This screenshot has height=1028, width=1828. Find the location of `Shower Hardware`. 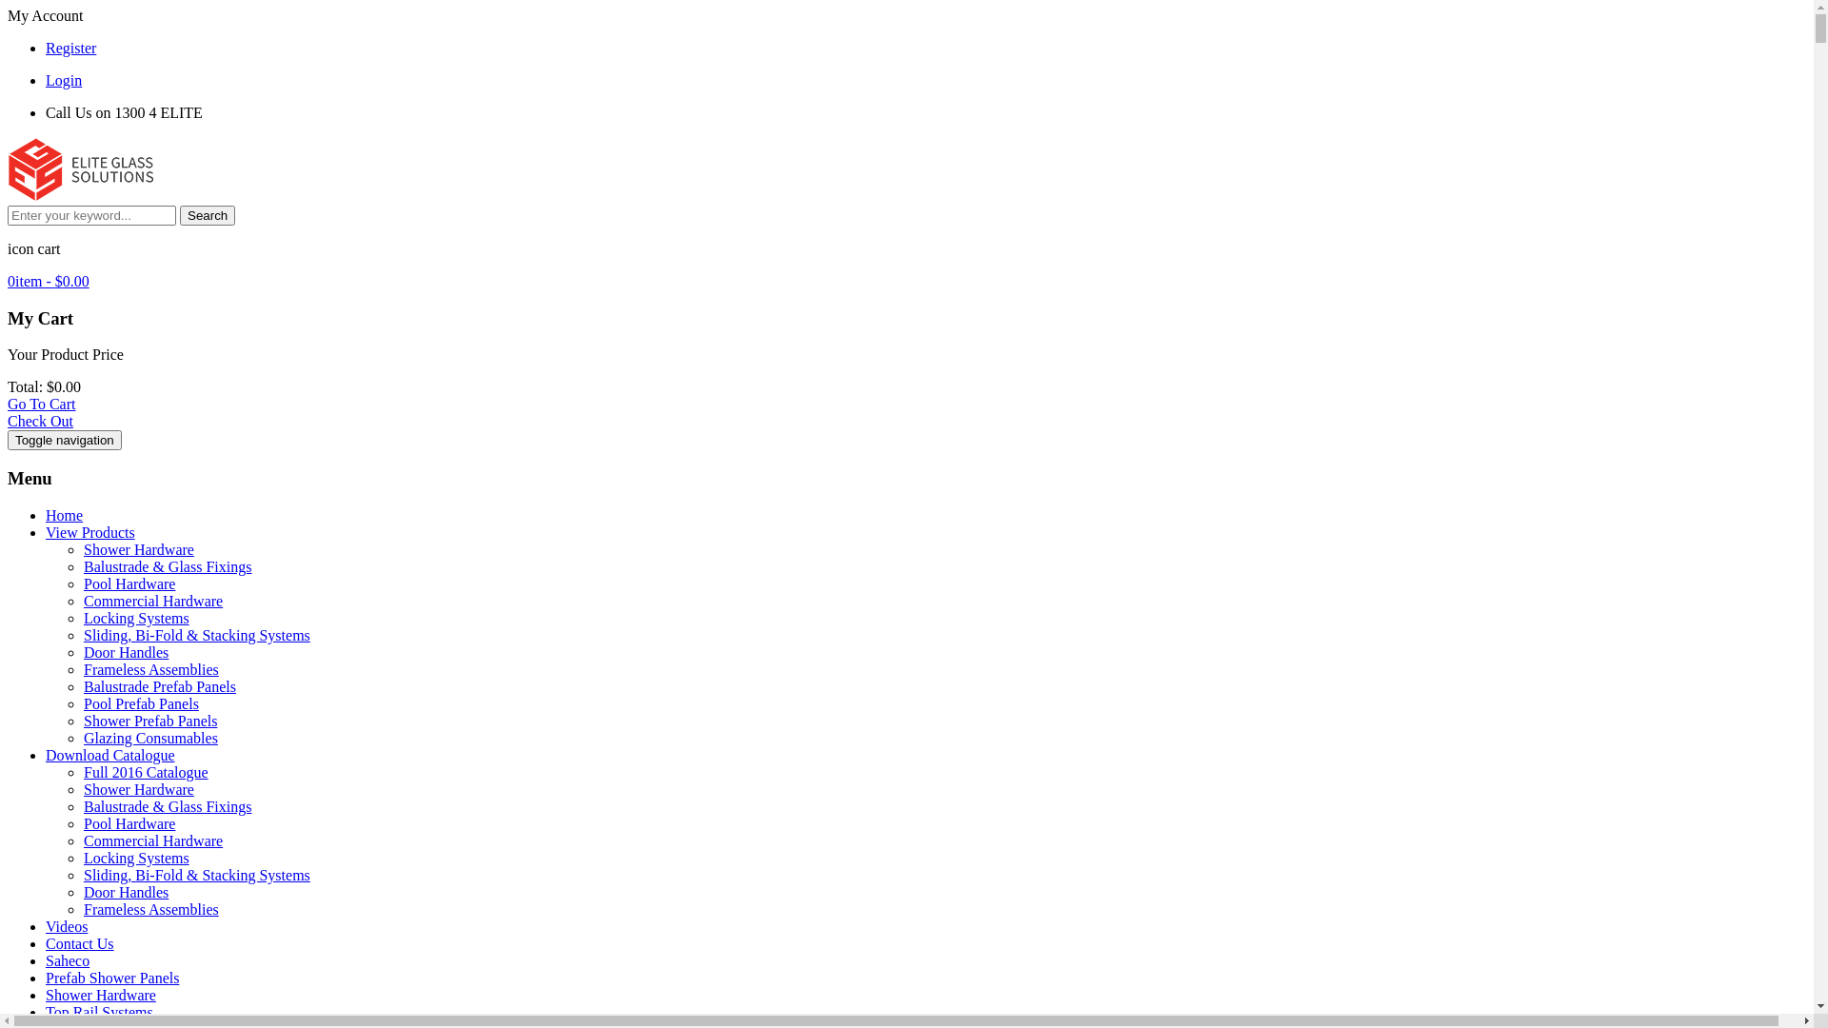

Shower Hardware is located at coordinates (101, 996).